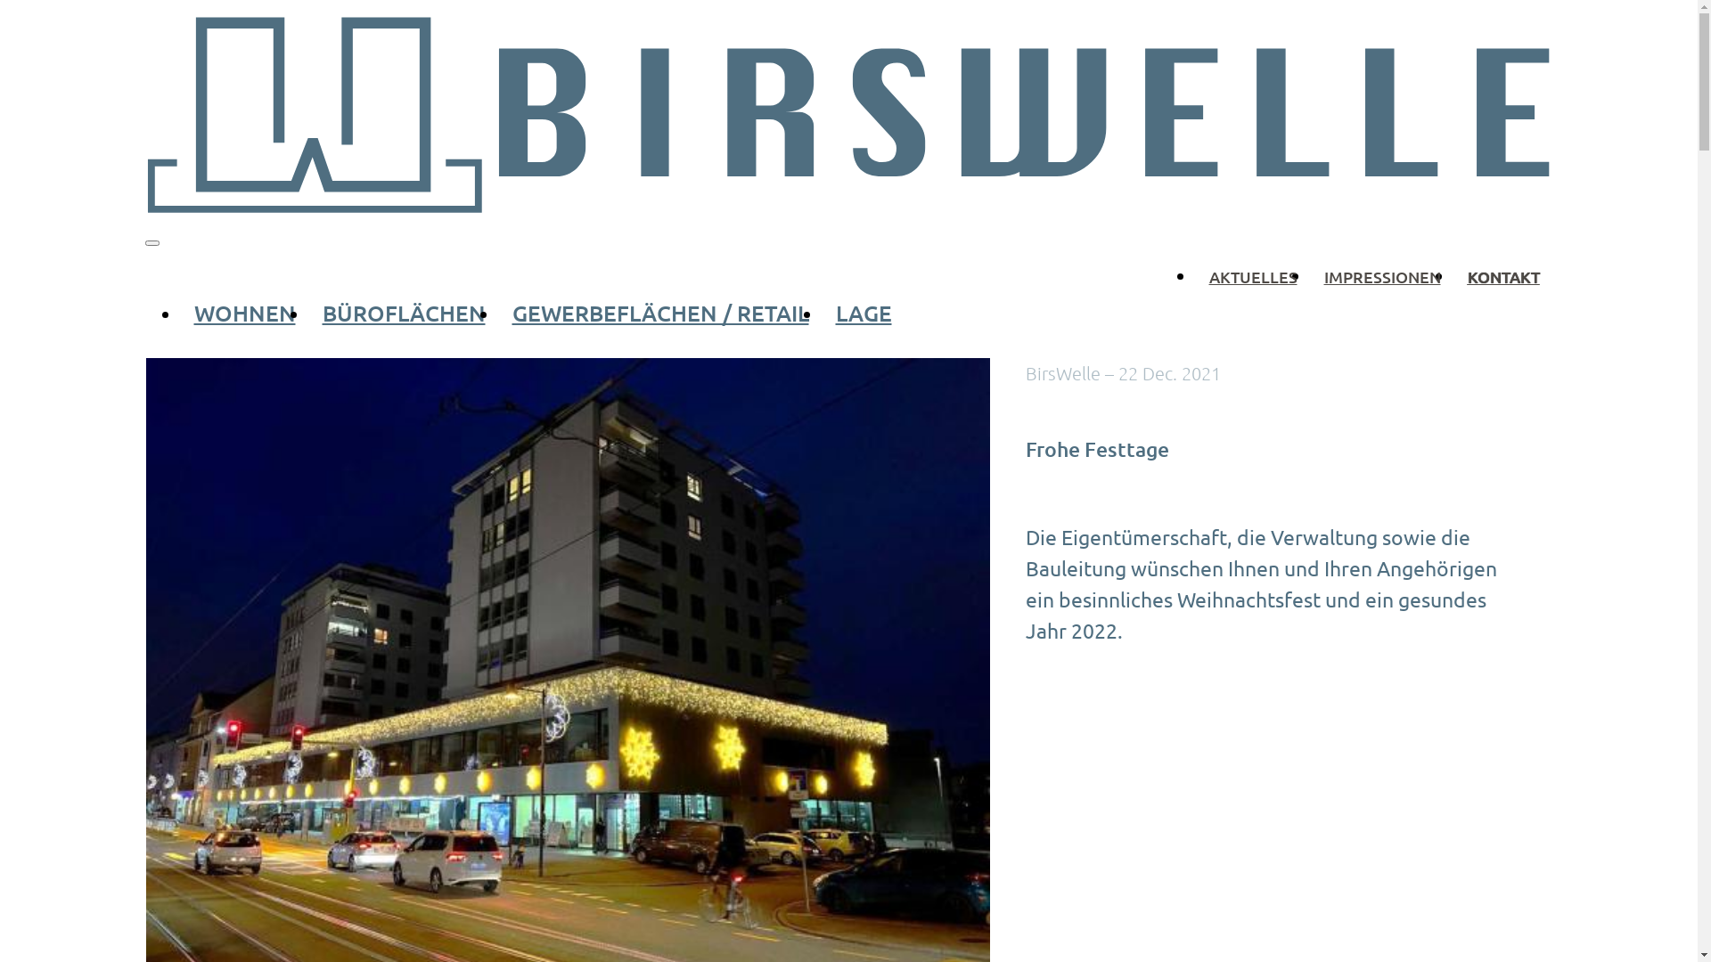  I want to click on LAGE, so click(863, 313).